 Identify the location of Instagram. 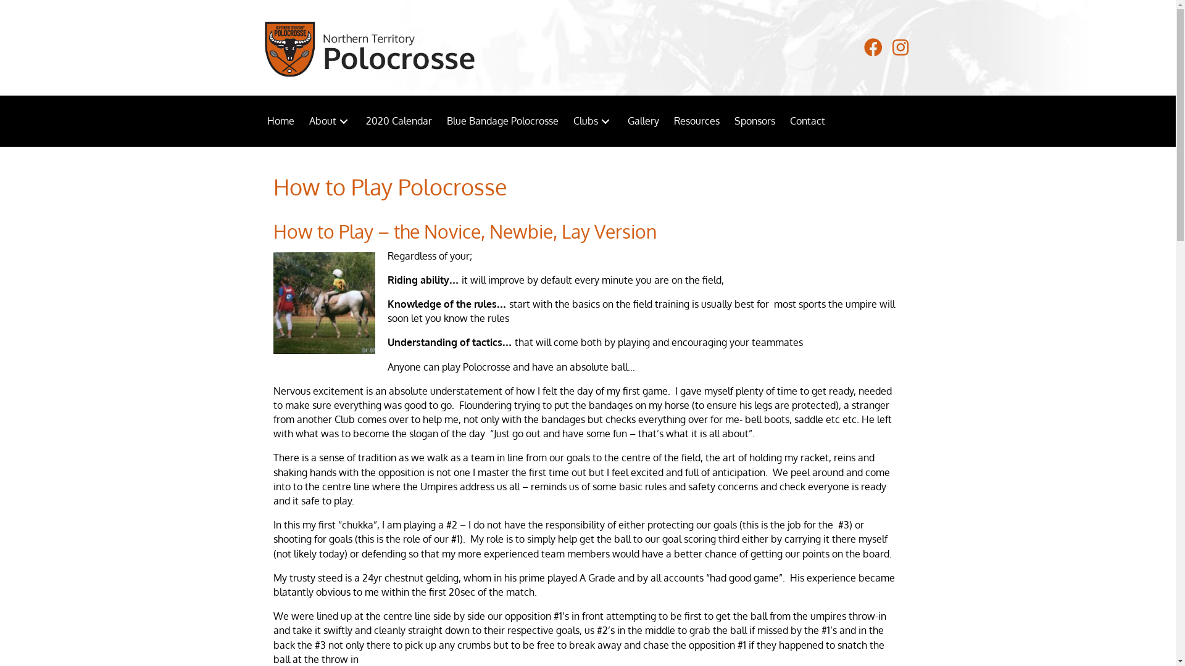
(901, 47).